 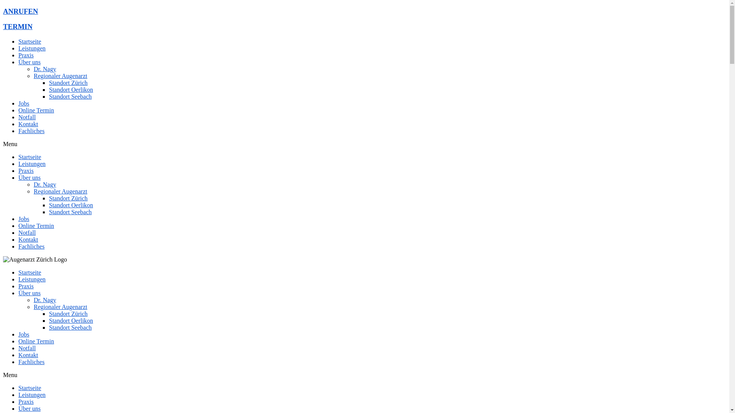 I want to click on Praxis, so click(x=26, y=286).